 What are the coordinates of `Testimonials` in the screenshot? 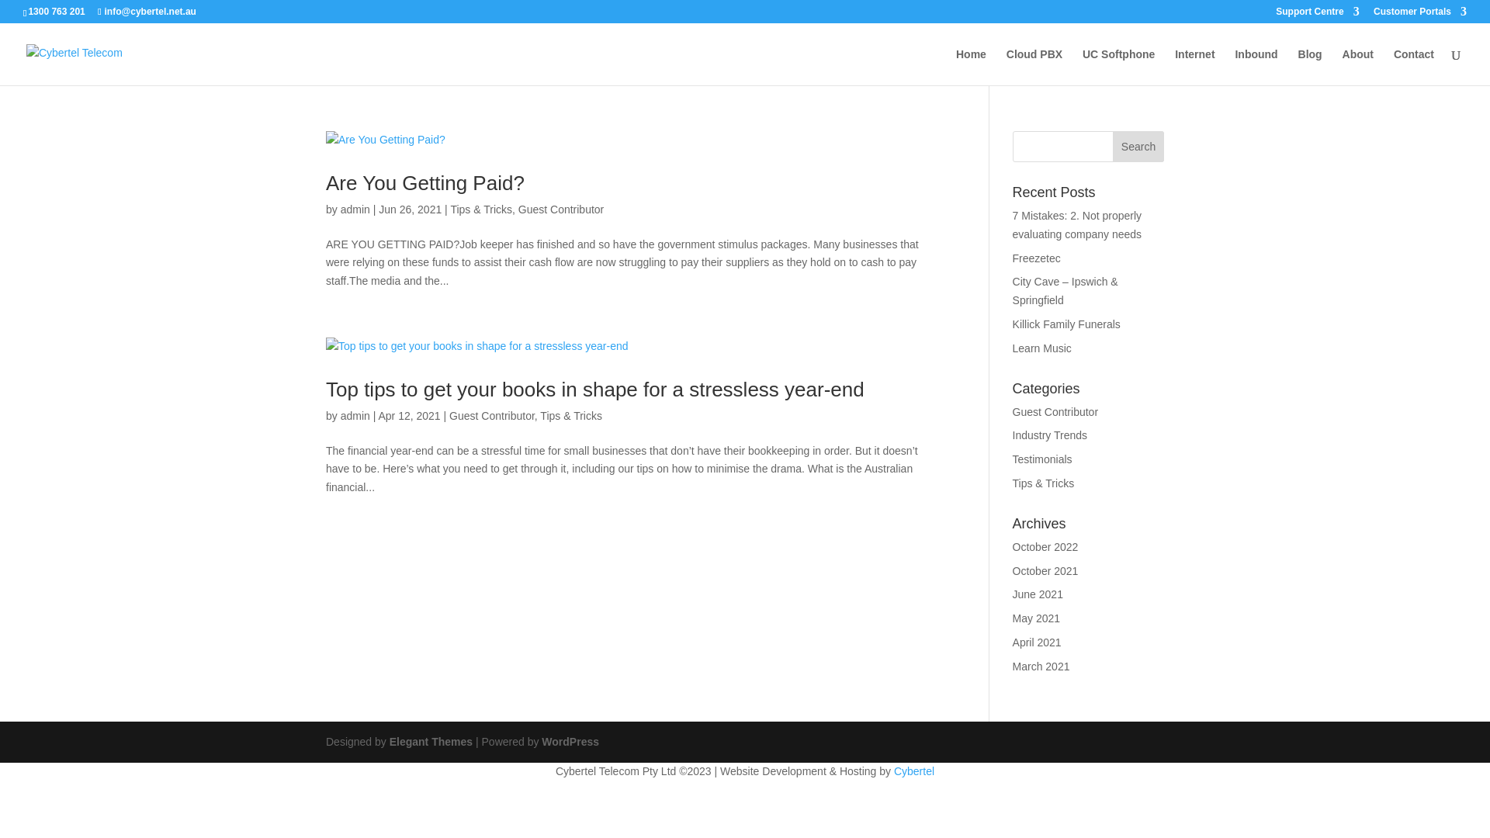 It's located at (1043, 459).